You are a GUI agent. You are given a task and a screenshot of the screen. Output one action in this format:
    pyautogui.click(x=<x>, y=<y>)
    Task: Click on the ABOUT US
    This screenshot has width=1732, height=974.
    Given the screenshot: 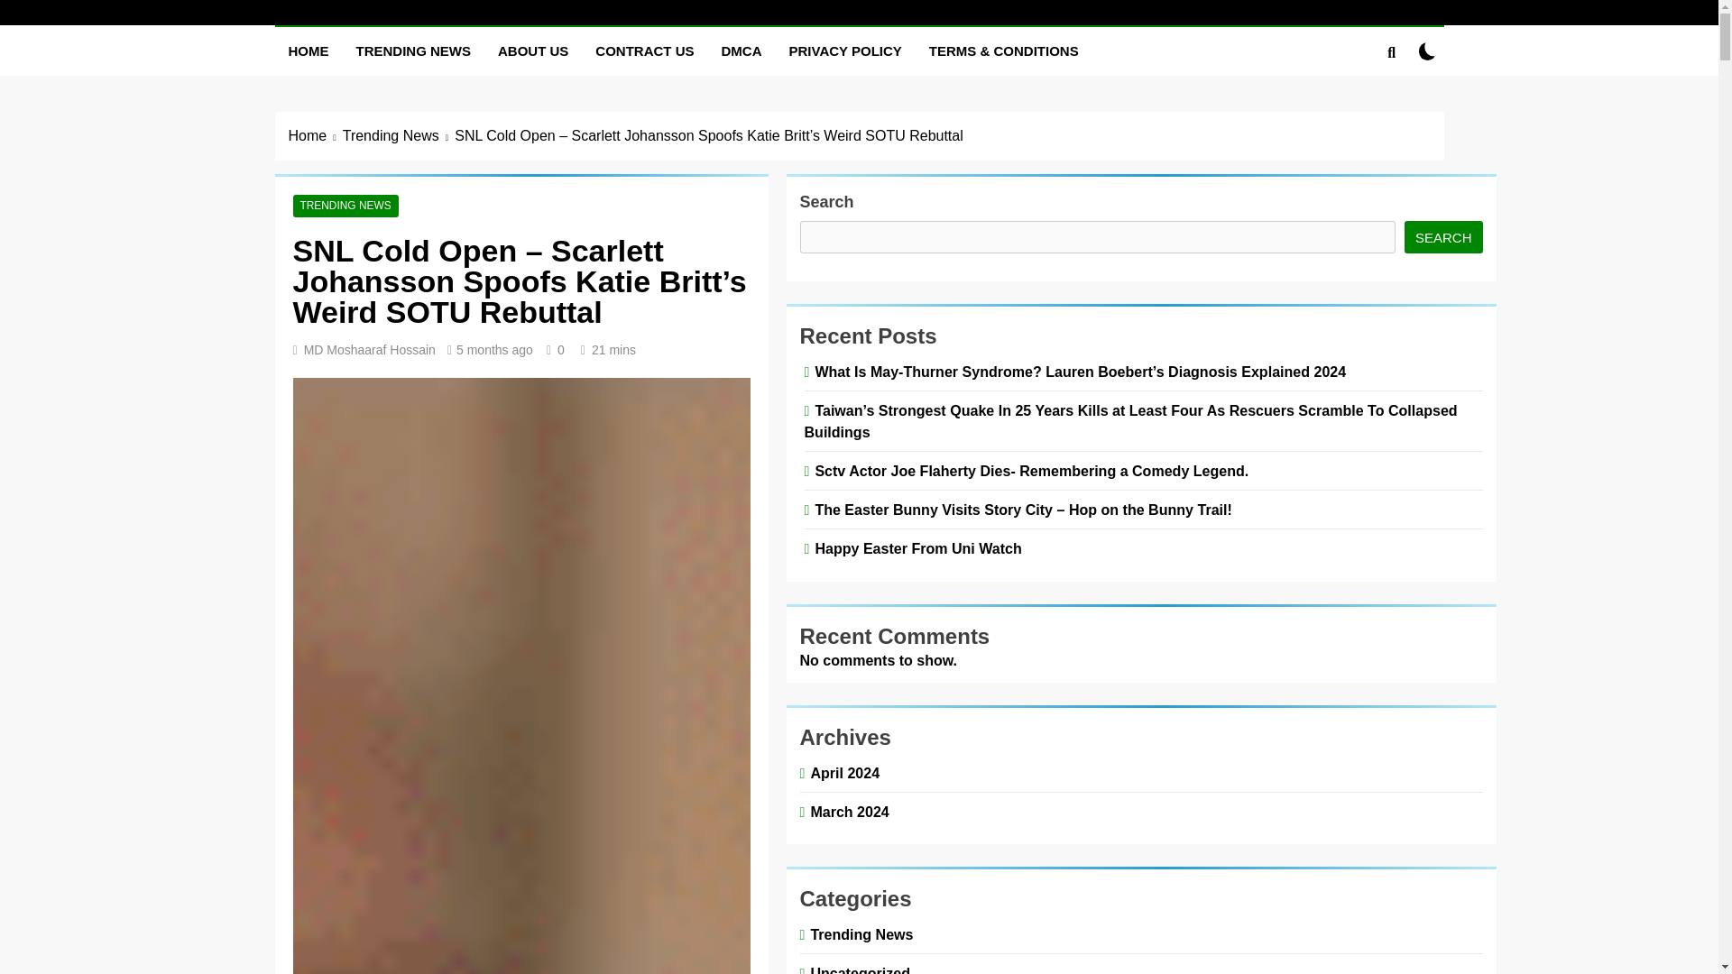 What is the action you would take?
    pyautogui.click(x=533, y=51)
    